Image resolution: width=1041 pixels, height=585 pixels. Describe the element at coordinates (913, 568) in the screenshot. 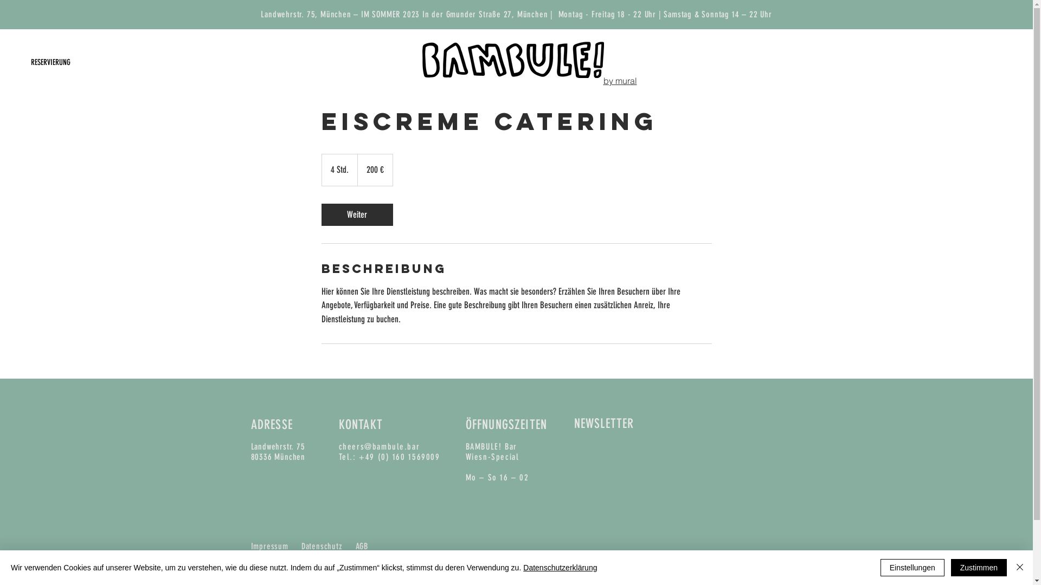

I see `Einstellungen` at that location.